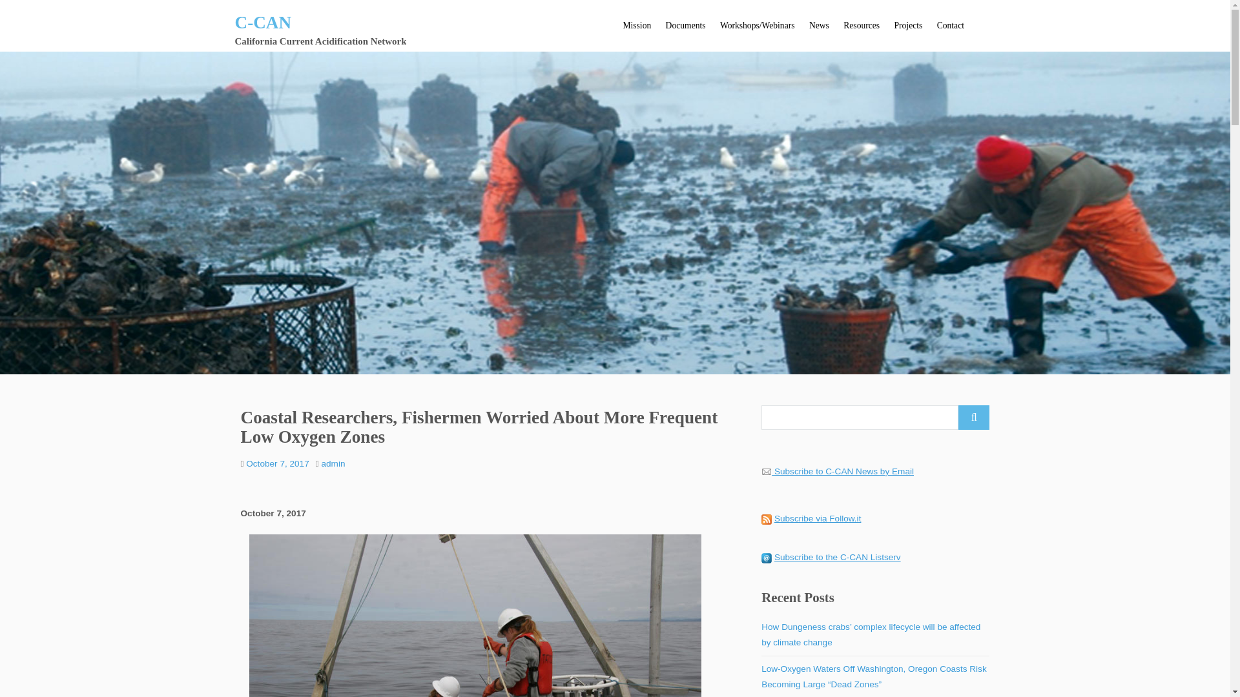 The height and width of the screenshot is (697, 1240). Describe the element at coordinates (974, 417) in the screenshot. I see `Search` at that location.